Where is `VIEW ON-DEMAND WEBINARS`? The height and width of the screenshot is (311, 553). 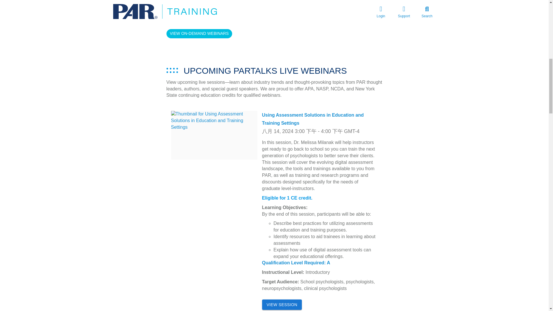
VIEW ON-DEMAND WEBINARS is located at coordinates (199, 33).